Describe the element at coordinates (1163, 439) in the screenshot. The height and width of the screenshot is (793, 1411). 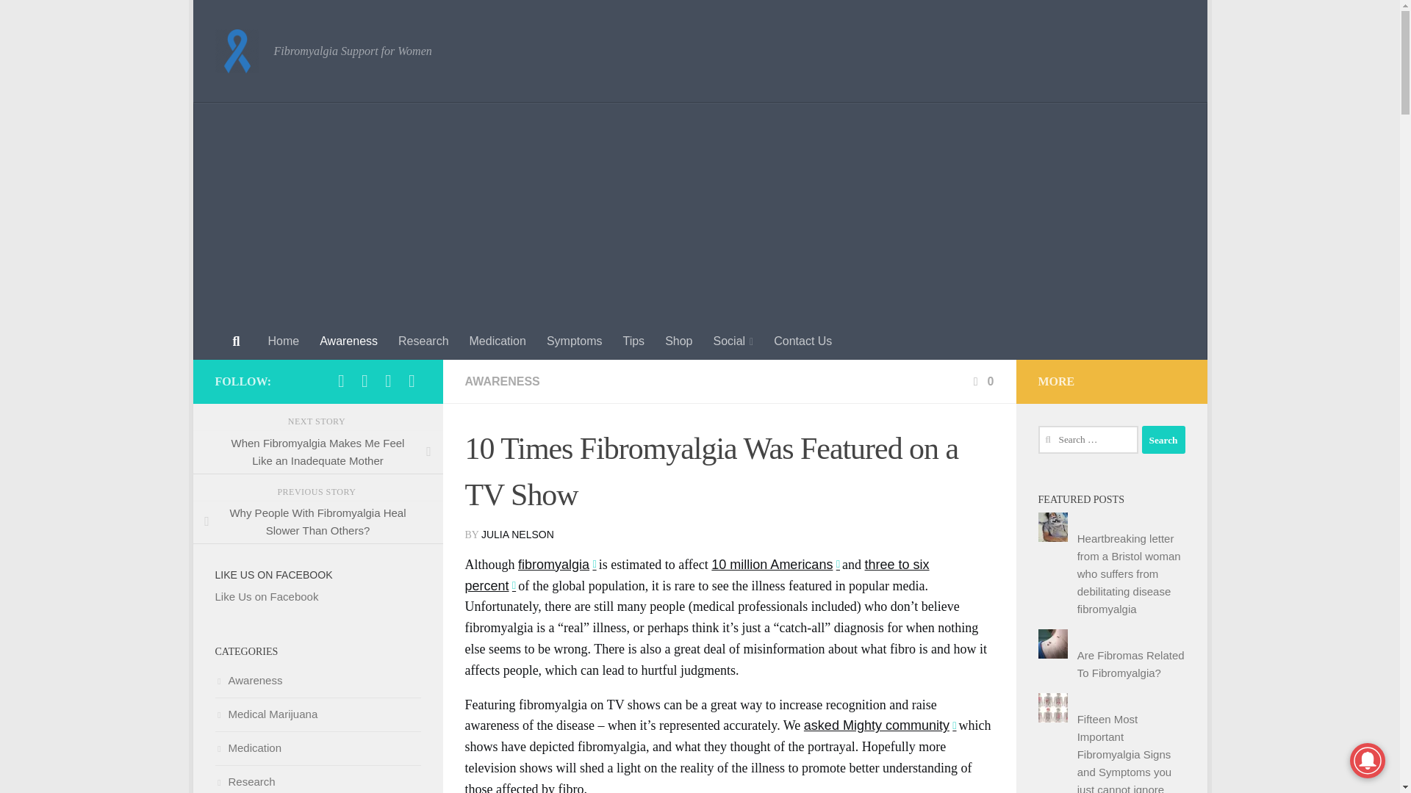
I see `Search` at that location.